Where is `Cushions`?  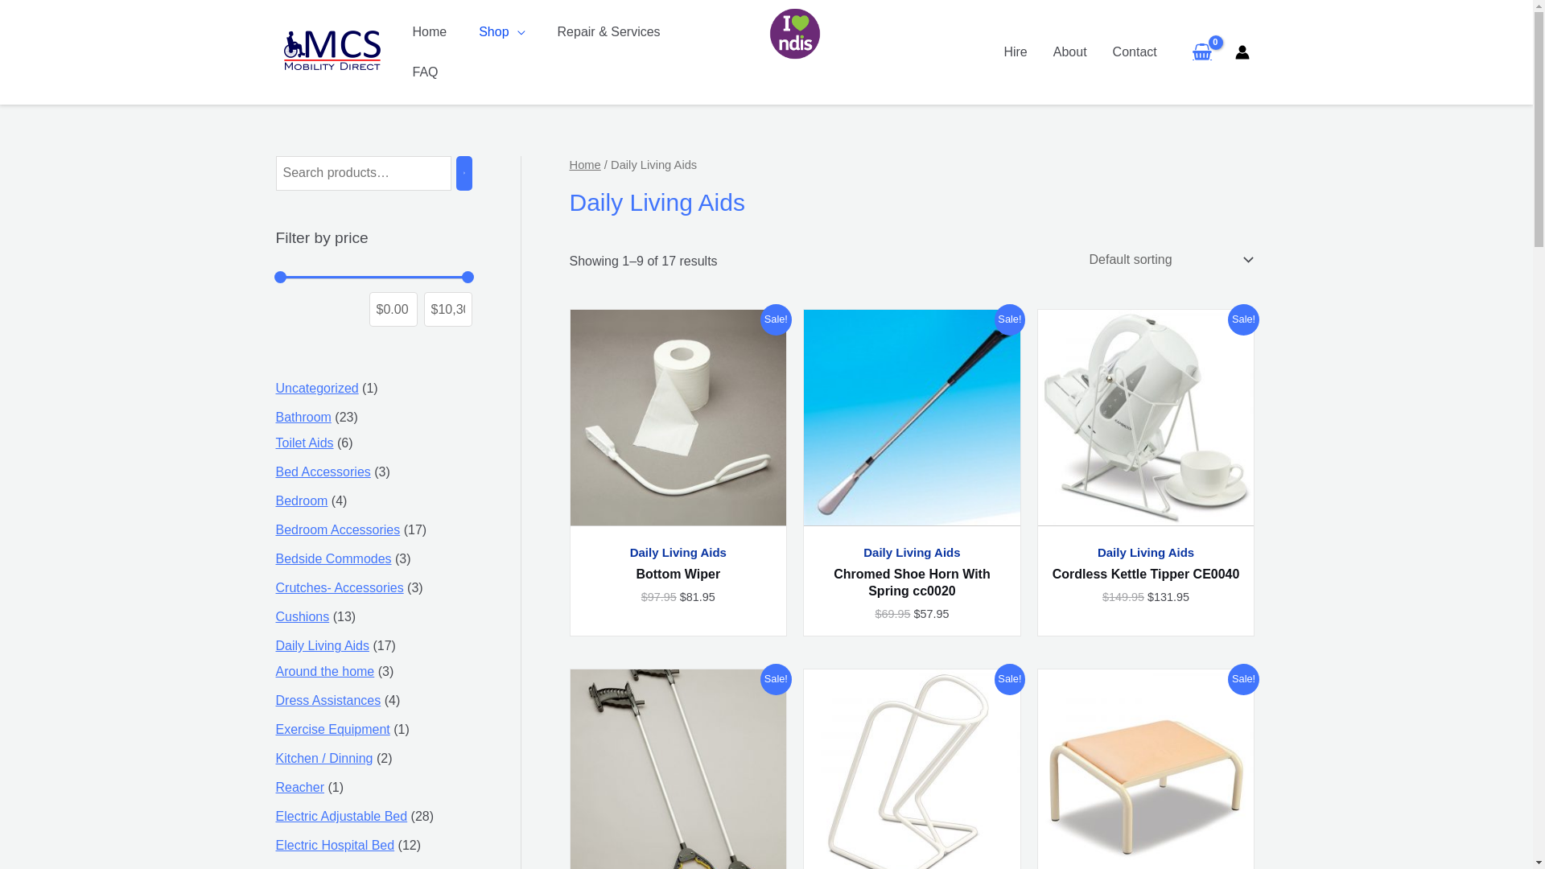
Cushions is located at coordinates (303, 616).